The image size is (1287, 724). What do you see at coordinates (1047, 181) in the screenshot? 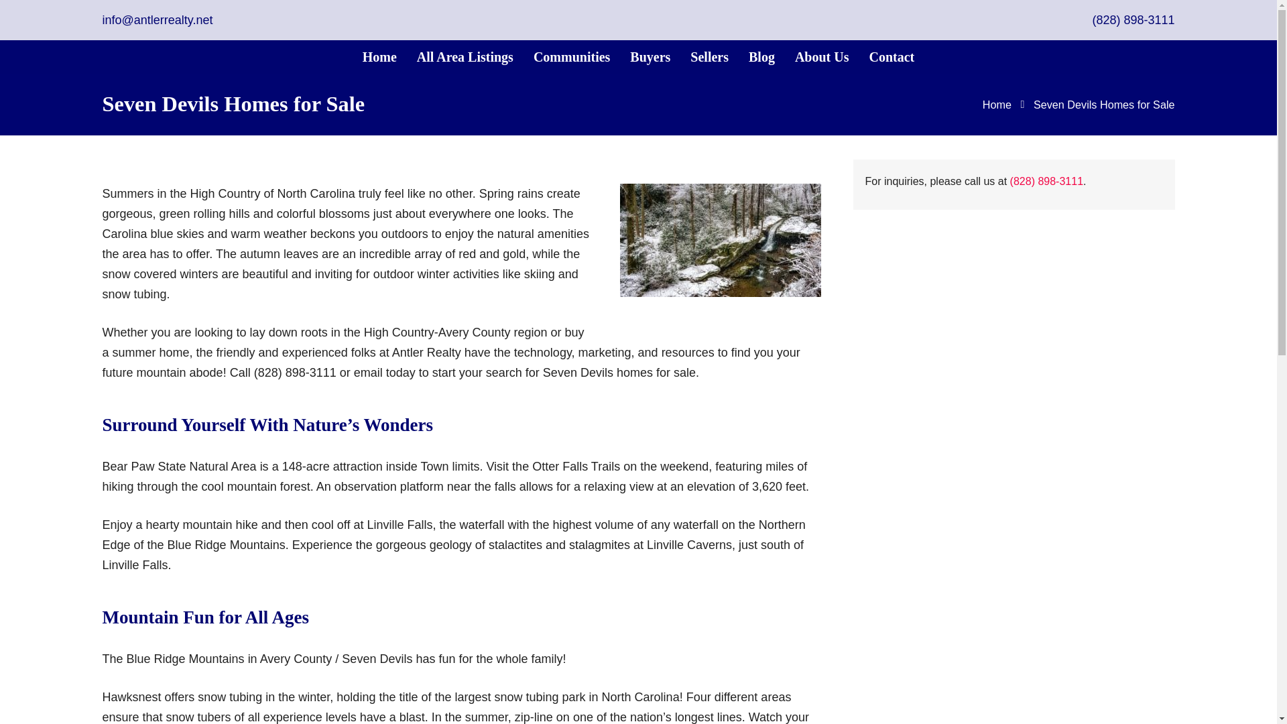
I see `This external link will open in a new window` at bounding box center [1047, 181].